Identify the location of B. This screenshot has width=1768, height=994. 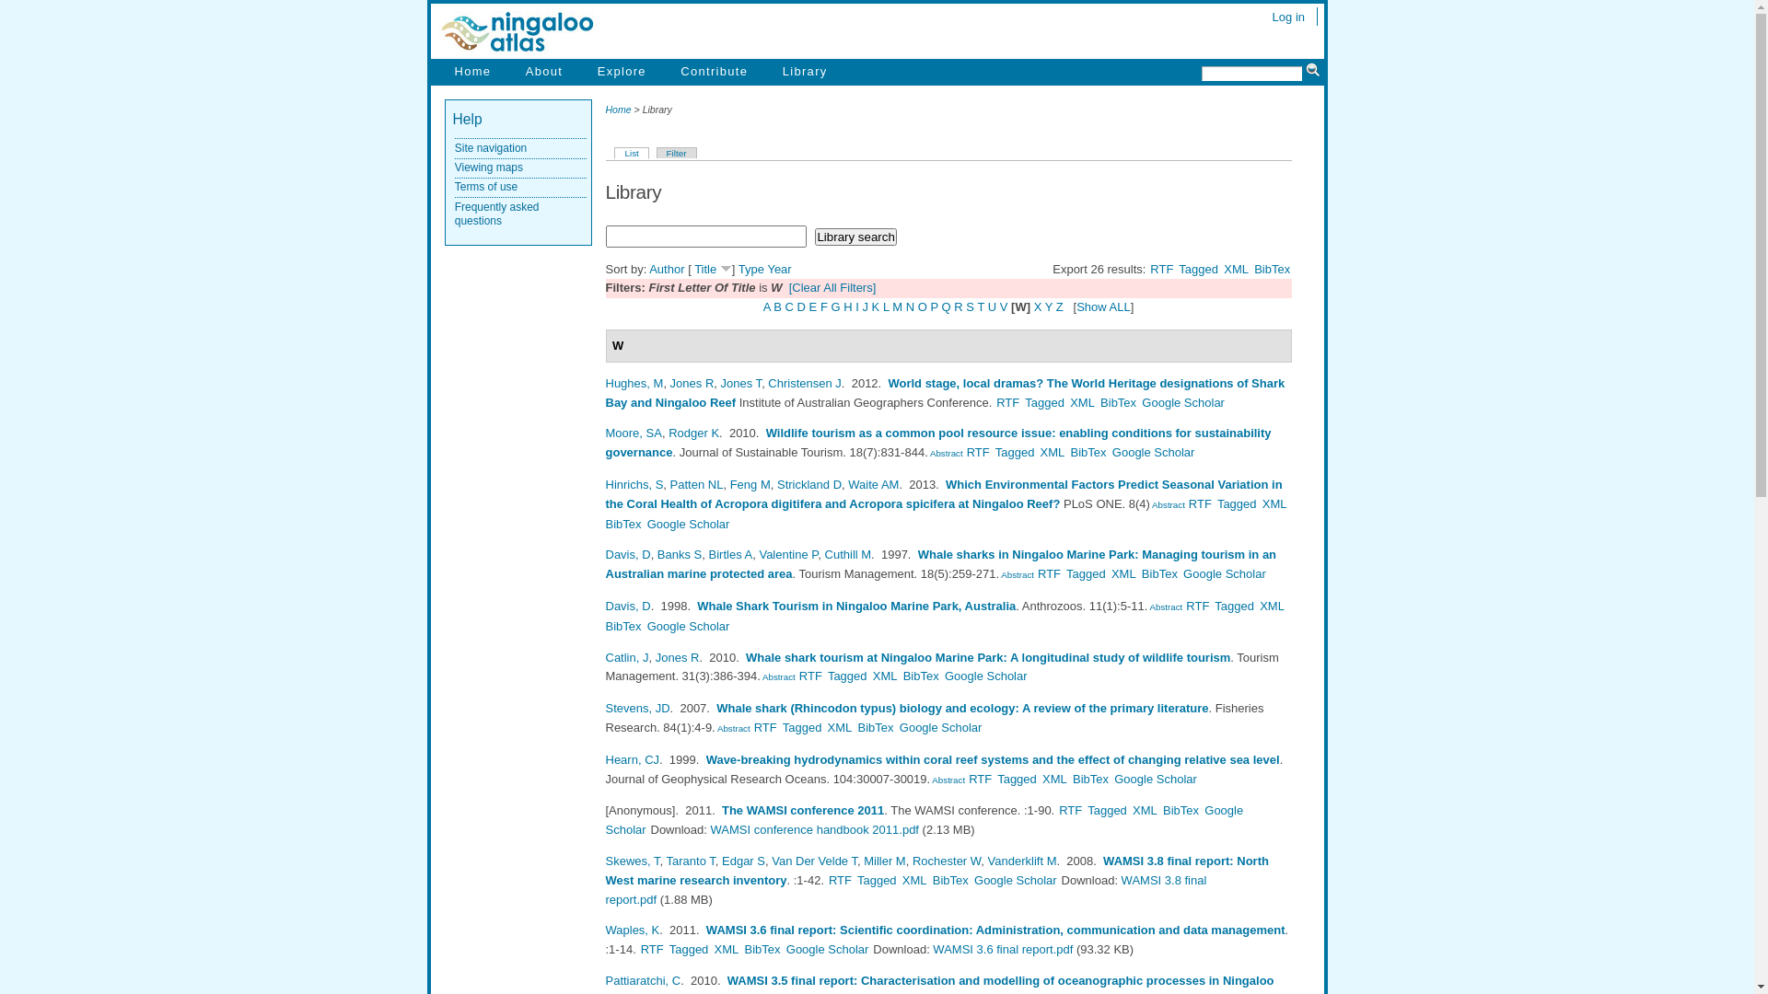
(777, 307).